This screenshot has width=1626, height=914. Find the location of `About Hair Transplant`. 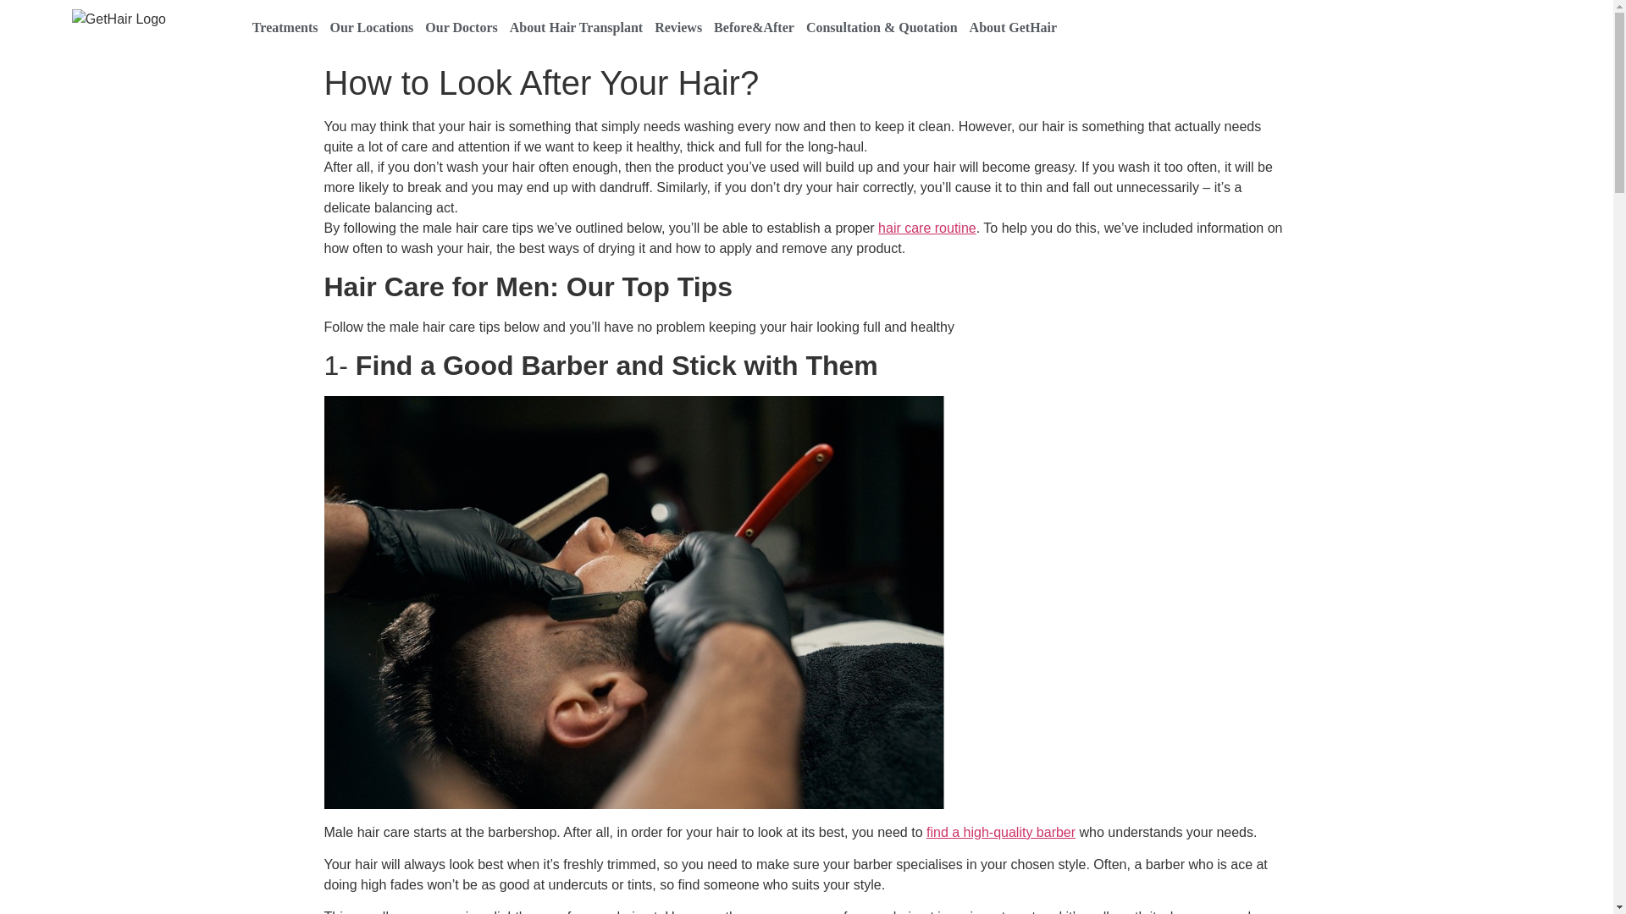

About Hair Transplant is located at coordinates (576, 27).